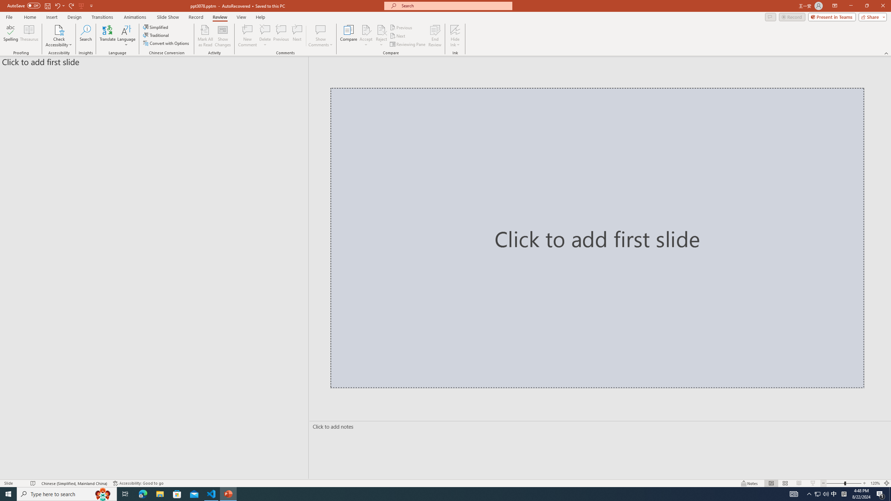  Describe the element at coordinates (126, 36) in the screenshot. I see `Language` at that location.